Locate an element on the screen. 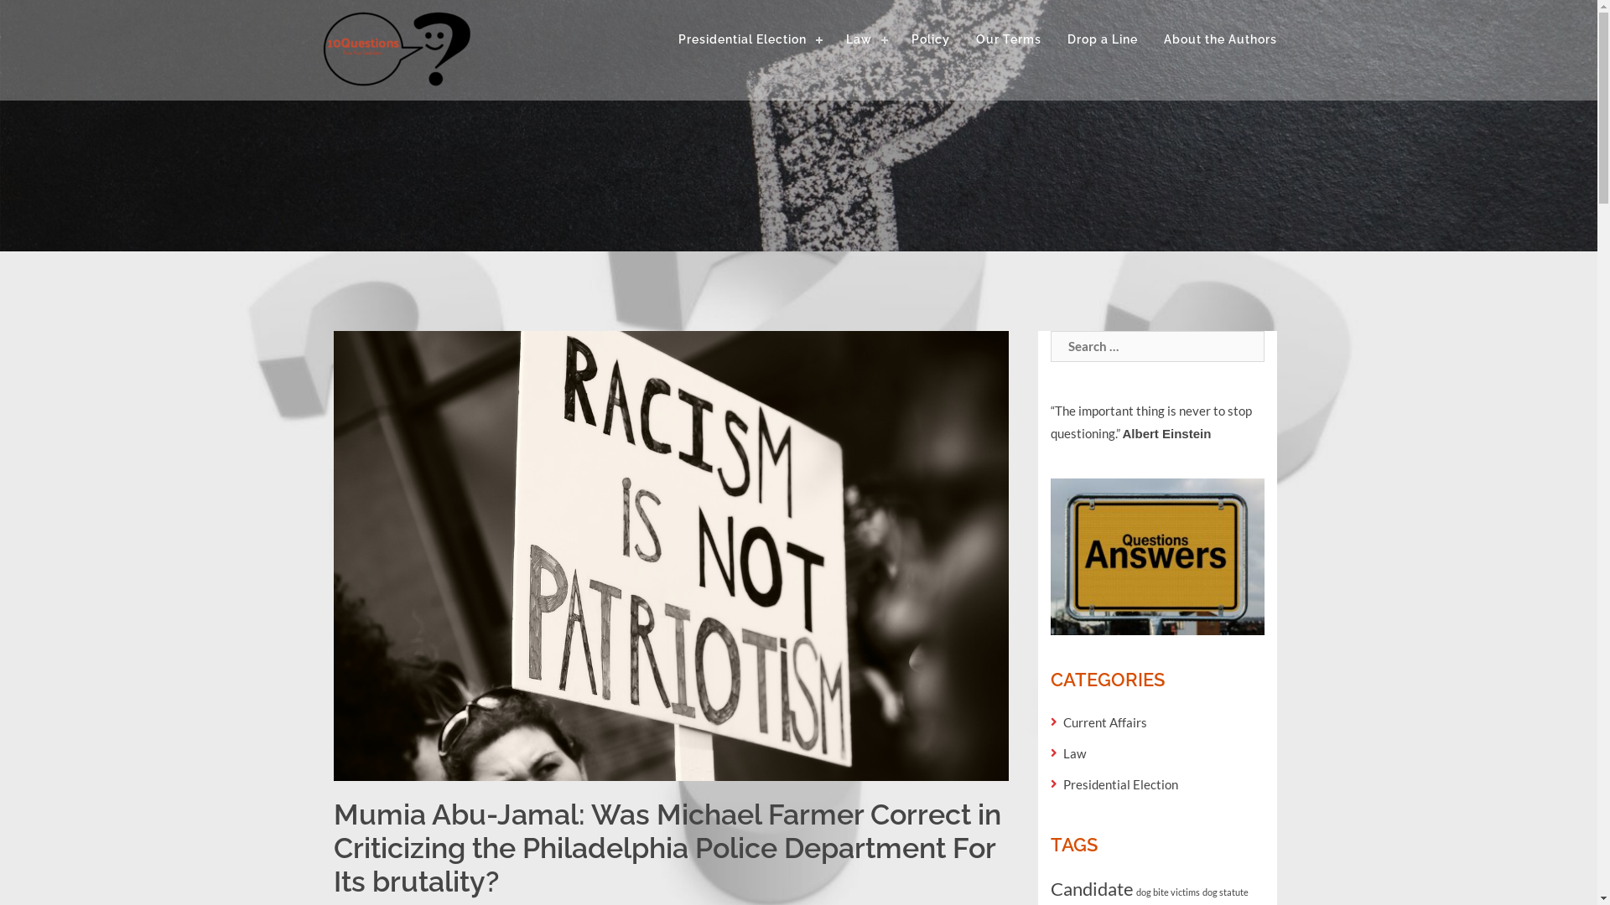 This screenshot has width=1610, height=905. Law is located at coordinates (1075, 753).